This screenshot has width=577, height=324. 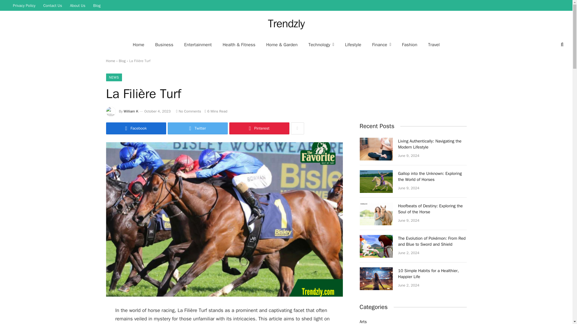 I want to click on Share on Facebook, so click(x=136, y=128).